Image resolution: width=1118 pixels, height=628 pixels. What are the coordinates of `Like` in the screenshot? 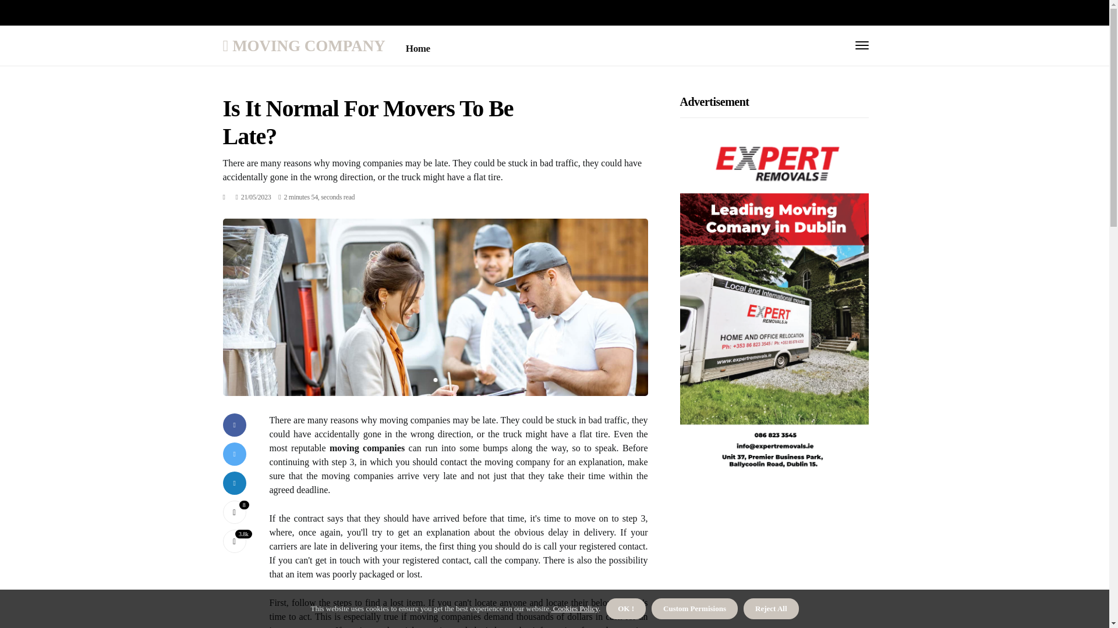 It's located at (234, 512).